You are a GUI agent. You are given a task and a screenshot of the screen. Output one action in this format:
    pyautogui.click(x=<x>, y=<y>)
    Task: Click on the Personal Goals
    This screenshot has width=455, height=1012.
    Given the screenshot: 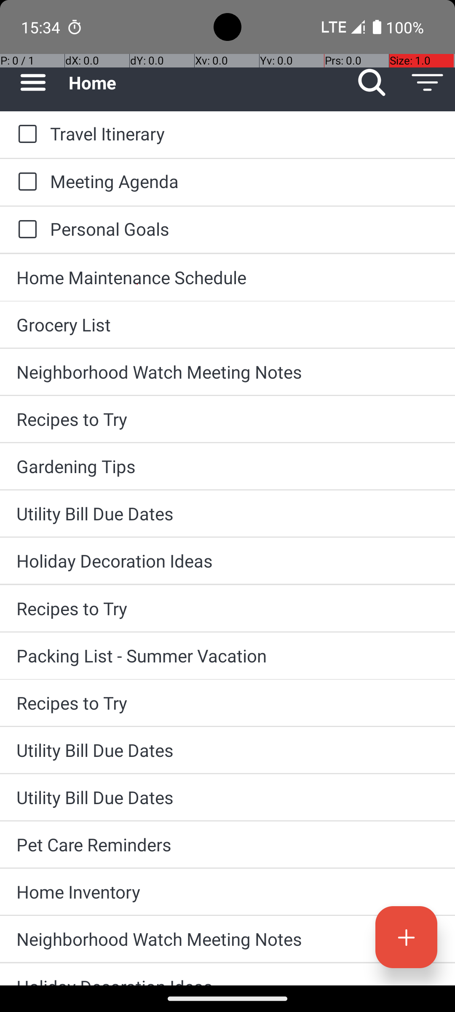 What is the action you would take?
    pyautogui.click(x=244, y=229)
    